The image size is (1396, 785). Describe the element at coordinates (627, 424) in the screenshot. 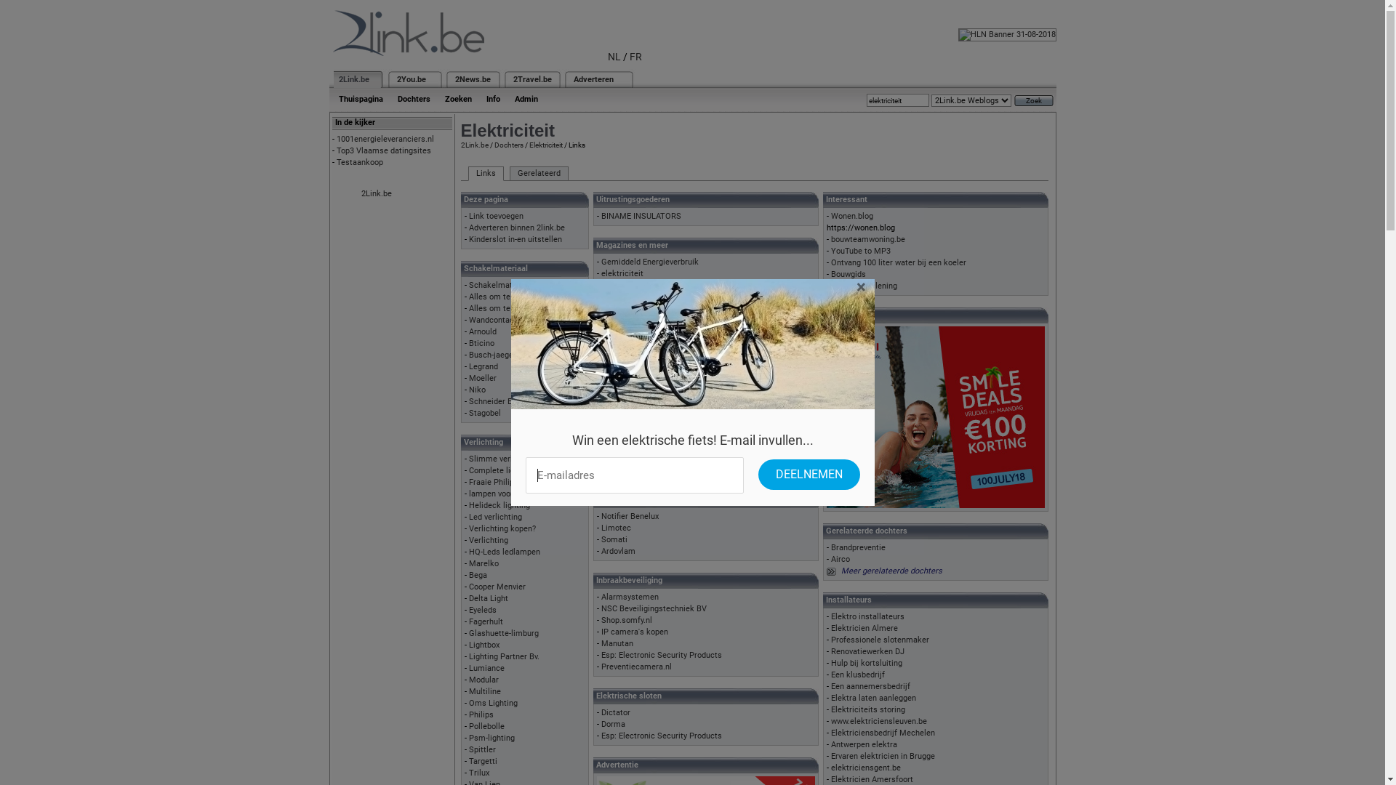

I see `Aeg Electrolux` at that location.